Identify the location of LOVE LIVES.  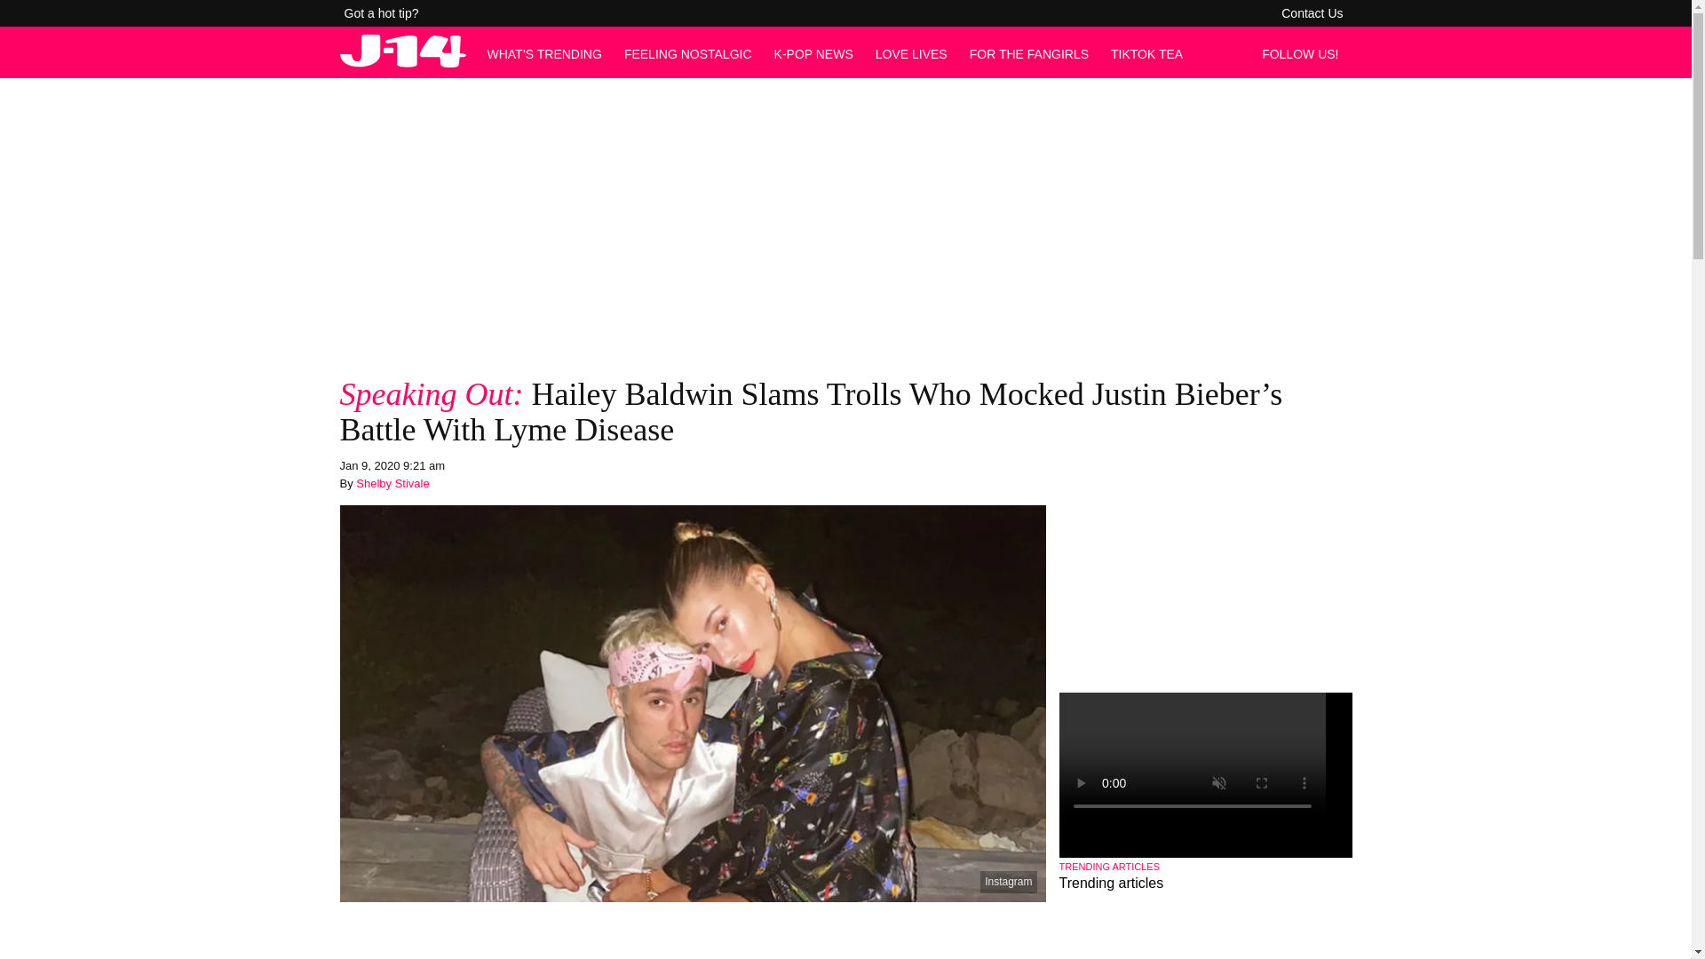
(911, 53).